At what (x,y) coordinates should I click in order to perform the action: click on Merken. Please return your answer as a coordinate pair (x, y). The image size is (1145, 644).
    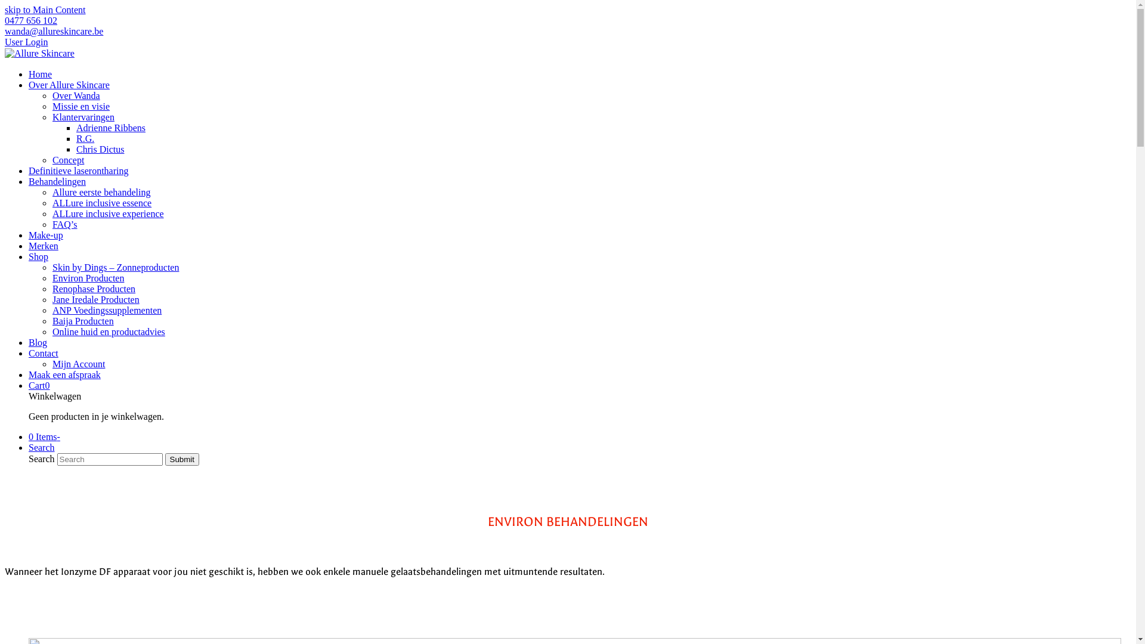
    Looking at the image, I should click on (44, 246).